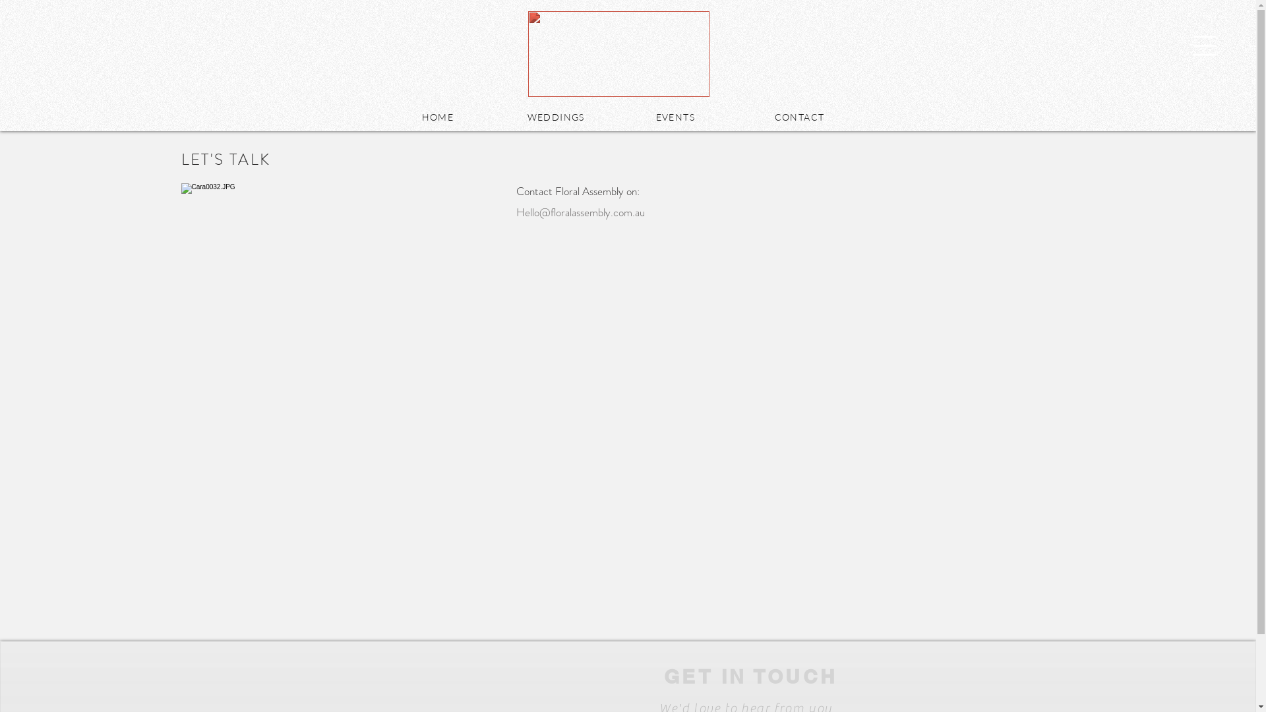 The height and width of the screenshot is (712, 1266). What do you see at coordinates (675, 117) in the screenshot?
I see `EVENTS` at bounding box center [675, 117].